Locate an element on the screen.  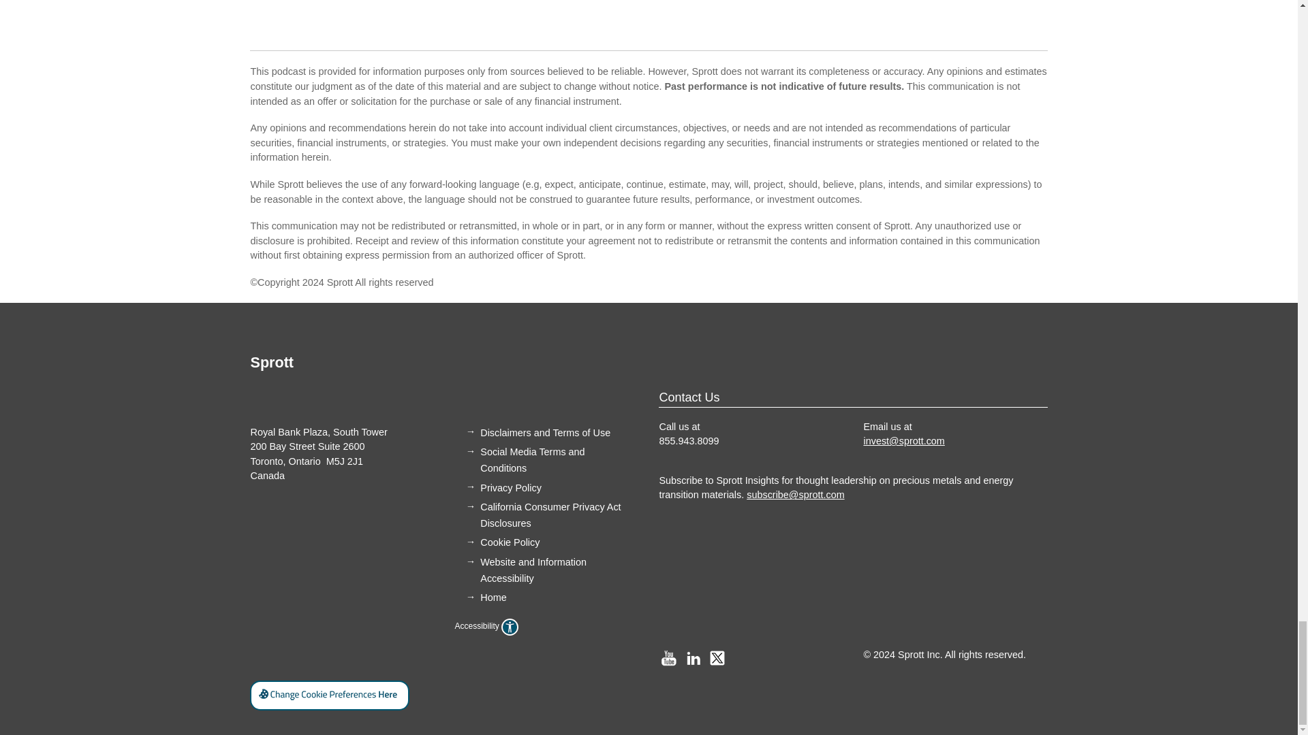
Subscribe to Sprott Insights is located at coordinates (835, 487).